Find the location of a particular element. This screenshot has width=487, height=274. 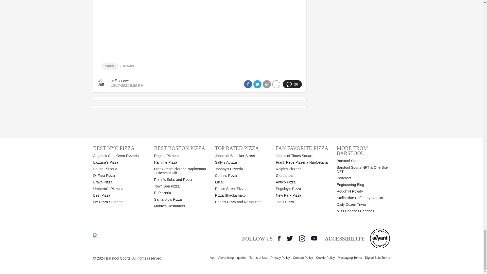

Twitter Icon is located at coordinates (290, 238).